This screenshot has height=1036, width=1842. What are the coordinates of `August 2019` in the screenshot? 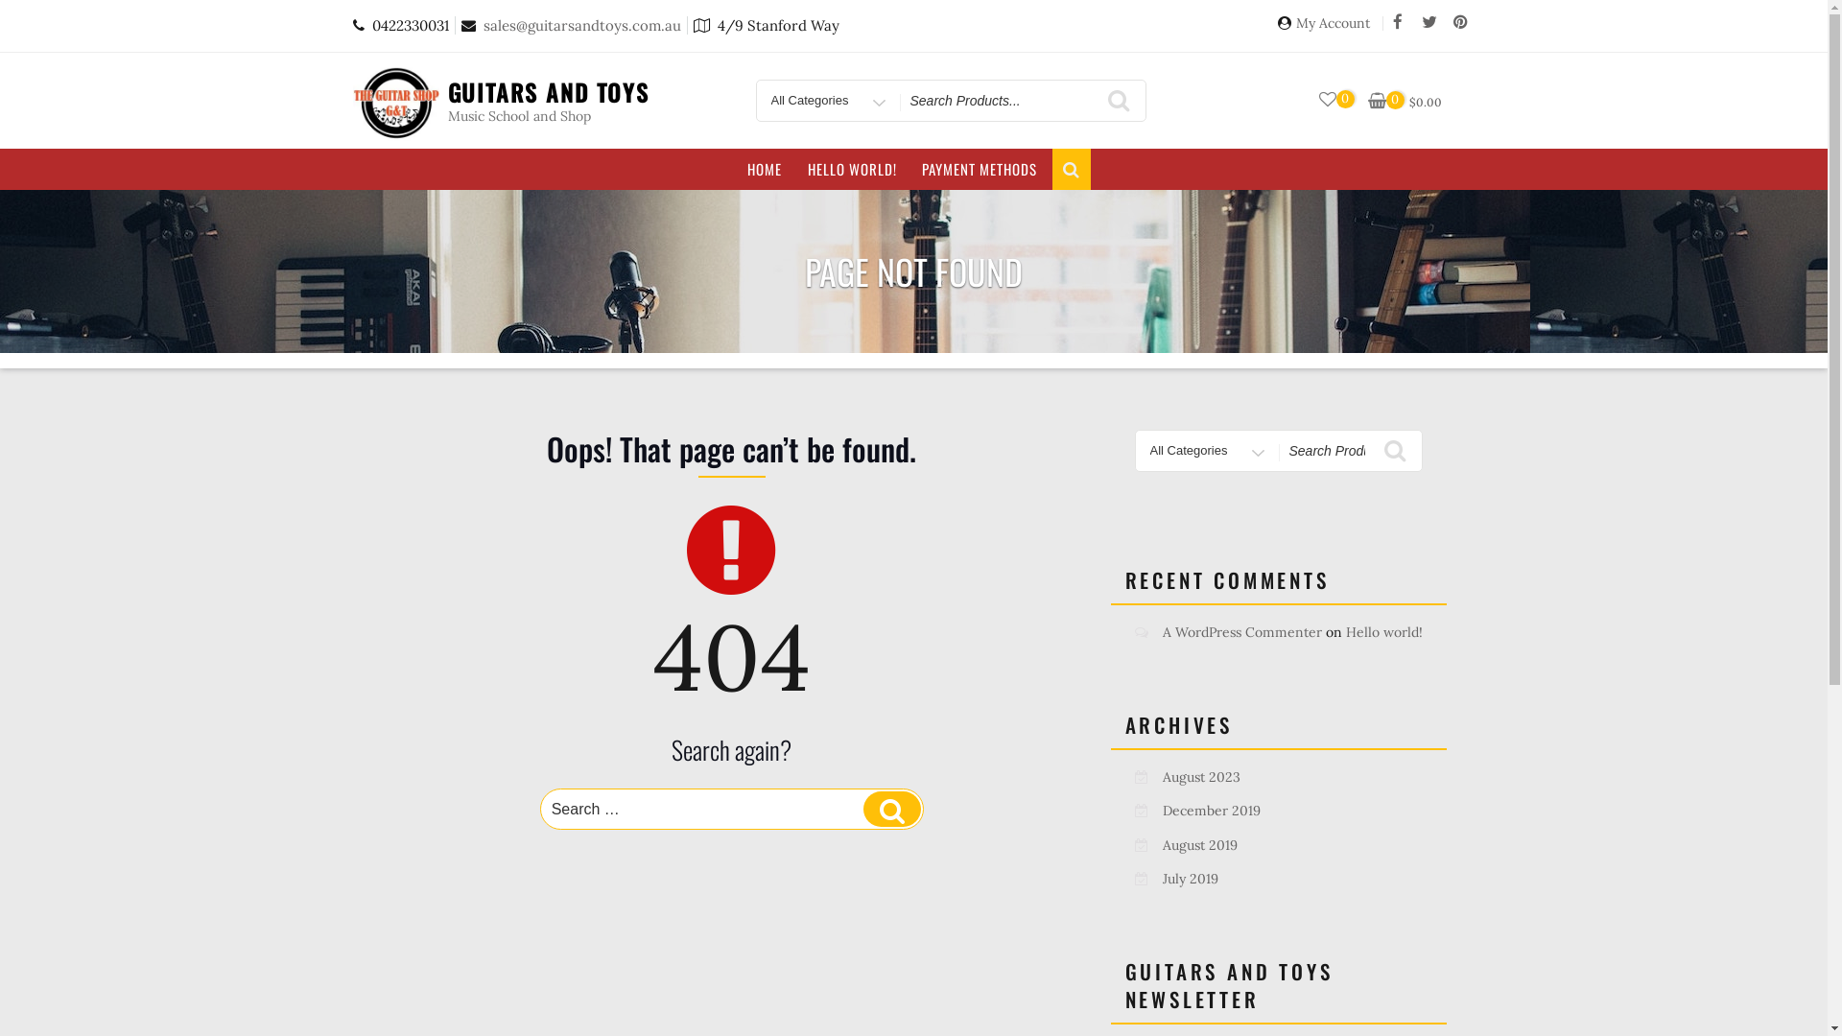 It's located at (1200, 845).